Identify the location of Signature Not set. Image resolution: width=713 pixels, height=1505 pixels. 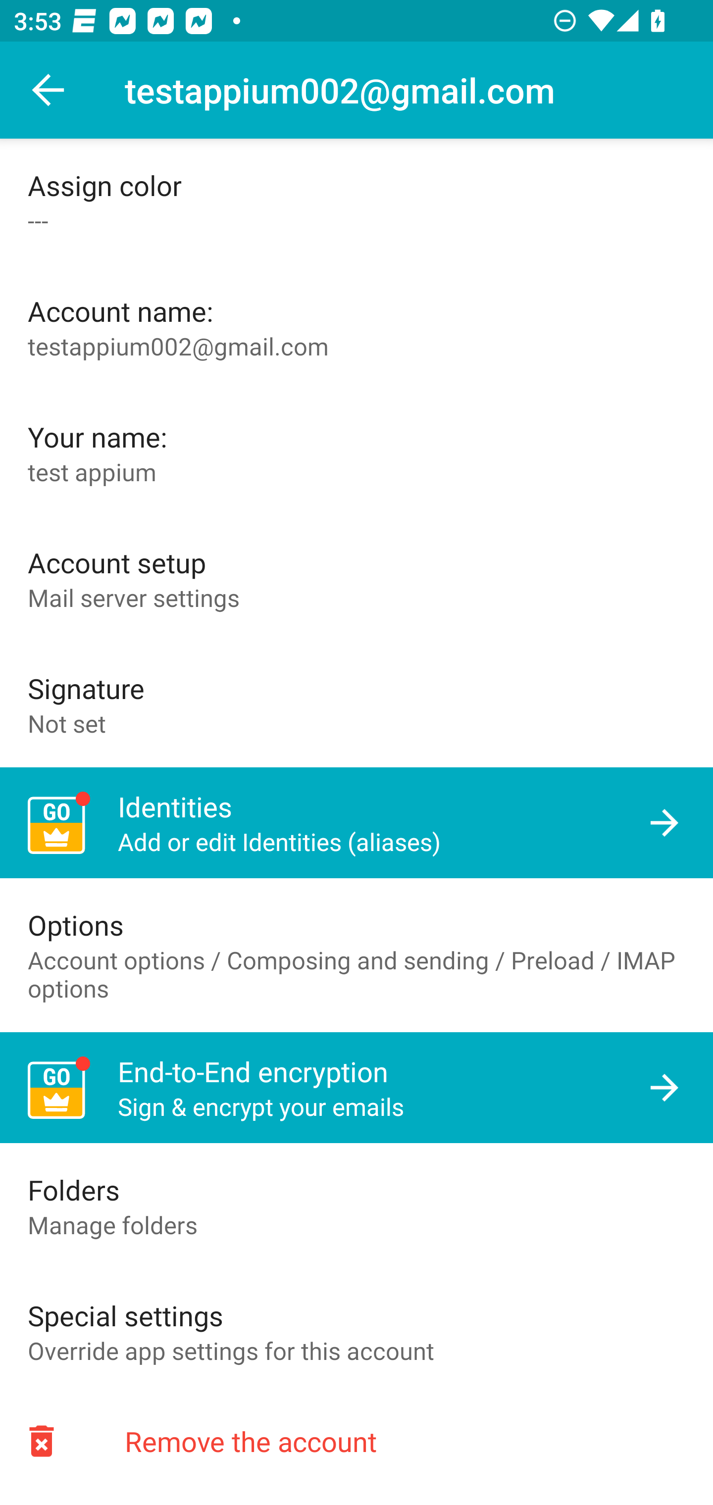
(356, 704).